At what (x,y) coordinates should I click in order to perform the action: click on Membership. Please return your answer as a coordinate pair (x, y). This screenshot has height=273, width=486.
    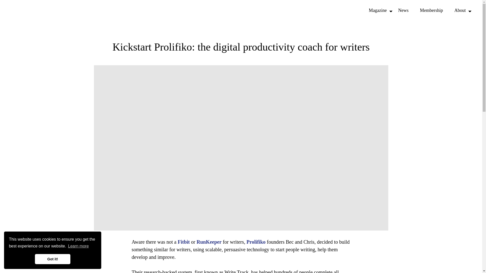
    Looking at the image, I should click on (431, 11).